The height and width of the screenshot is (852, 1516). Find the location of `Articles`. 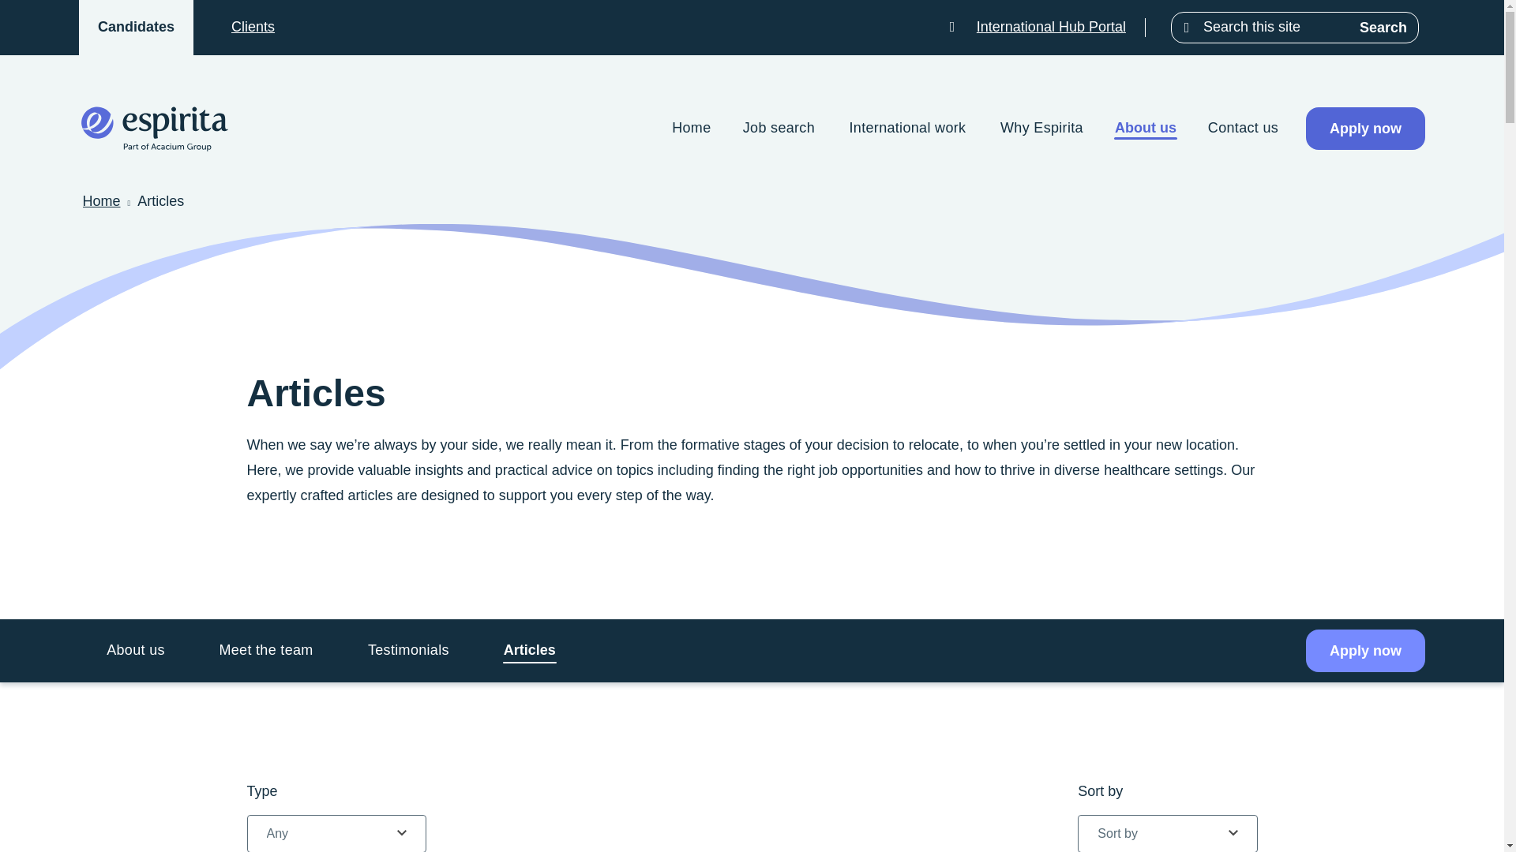

Articles is located at coordinates (529, 650).